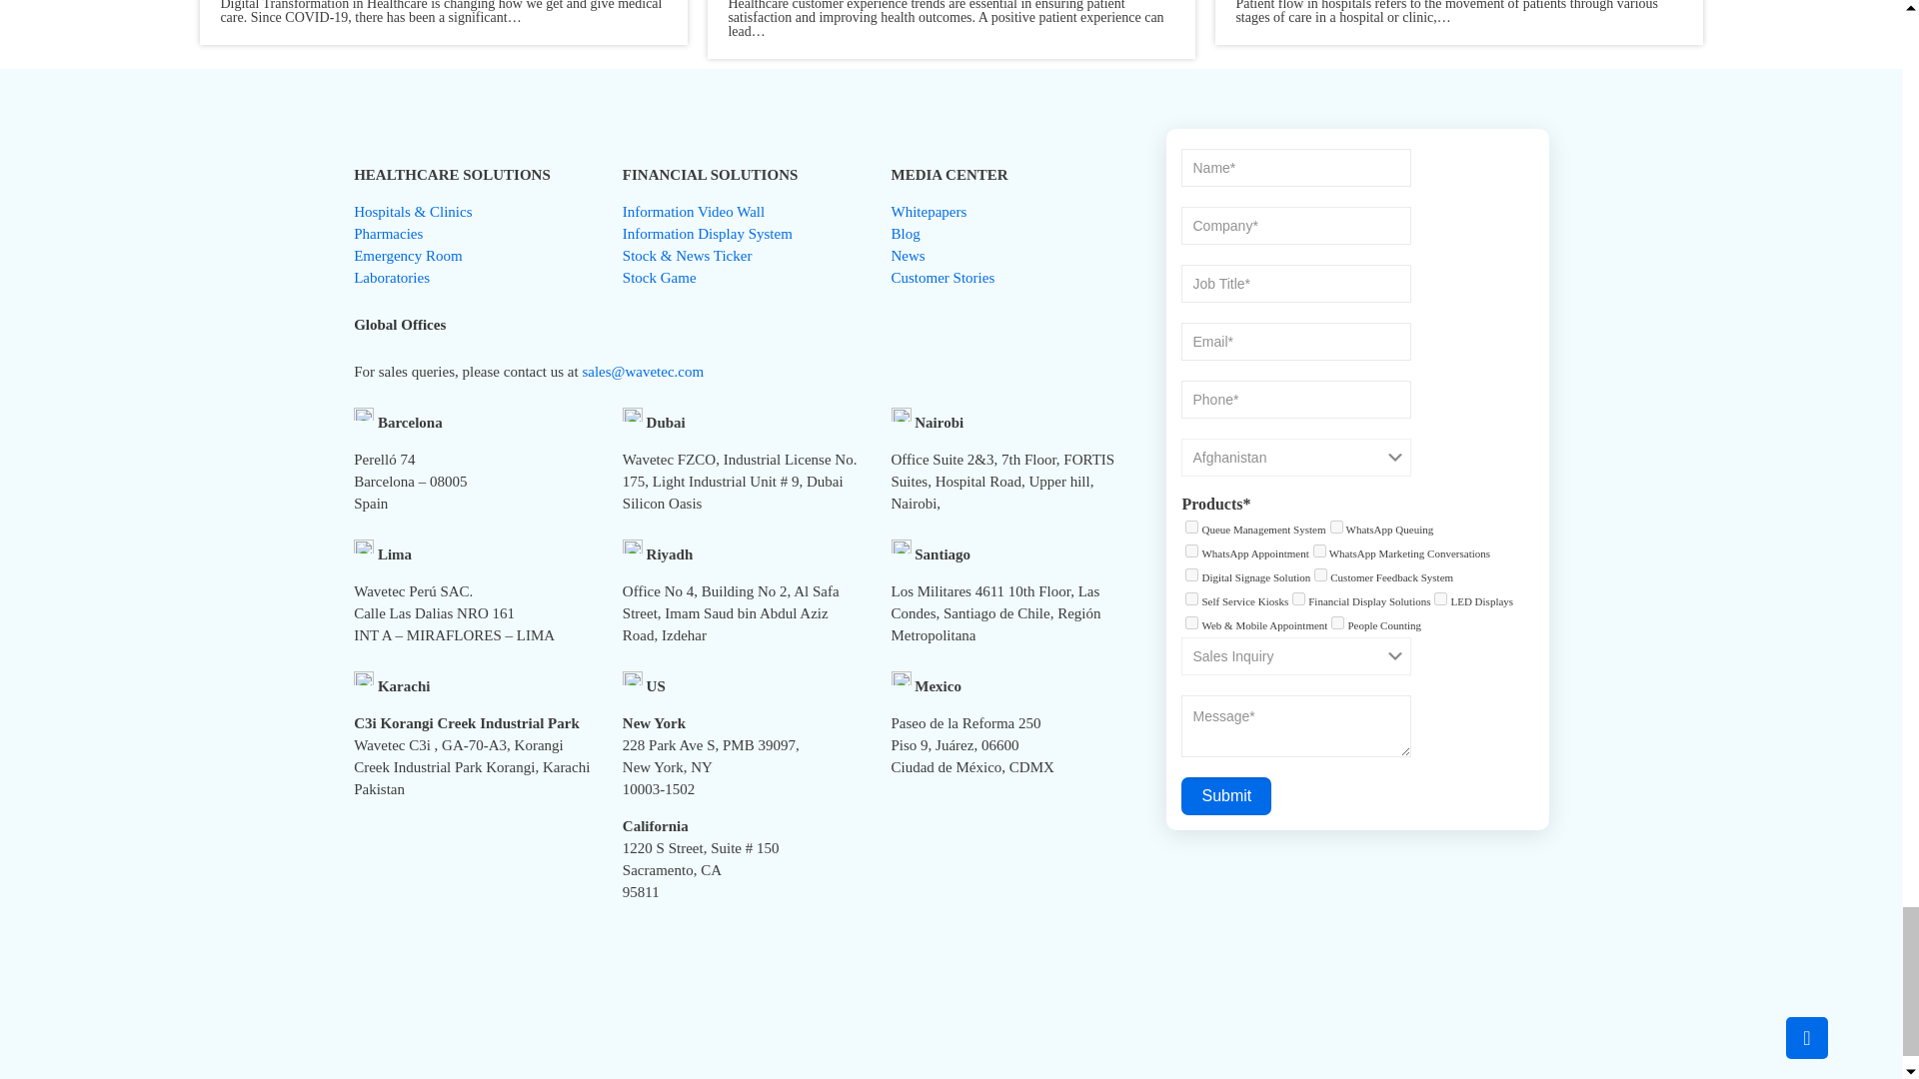  I want to click on WhatsApp Marketing Conversations, so click(1319, 551).